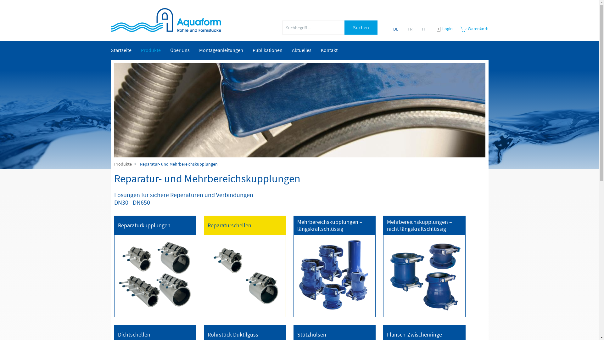  What do you see at coordinates (123, 164) in the screenshot?
I see `Produkte` at bounding box center [123, 164].